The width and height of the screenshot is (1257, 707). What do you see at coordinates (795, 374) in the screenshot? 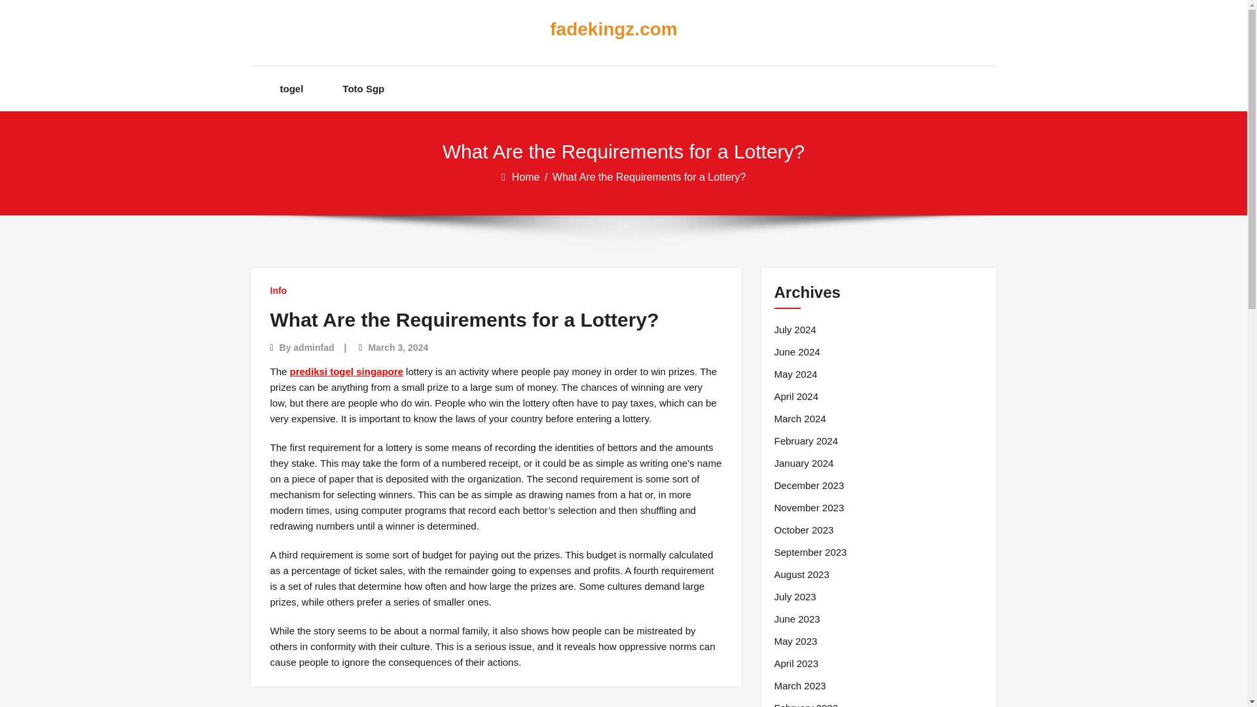
I see `May 2024` at bounding box center [795, 374].